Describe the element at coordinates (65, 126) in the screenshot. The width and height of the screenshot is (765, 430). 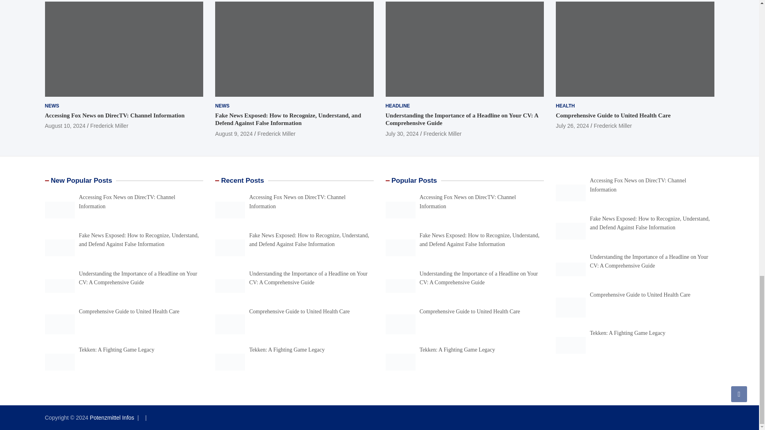
I see `Accessing Fox News on DirecTV: Channel Information` at that location.